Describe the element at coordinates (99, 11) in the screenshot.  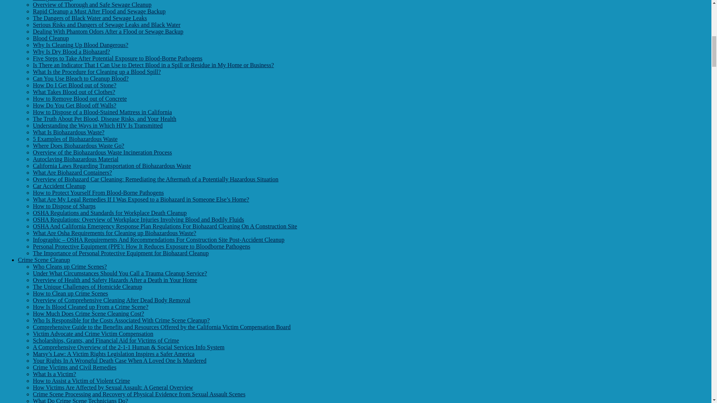
I see `Rapid Cleanup a Must After Flood and Sewage Backup` at that location.